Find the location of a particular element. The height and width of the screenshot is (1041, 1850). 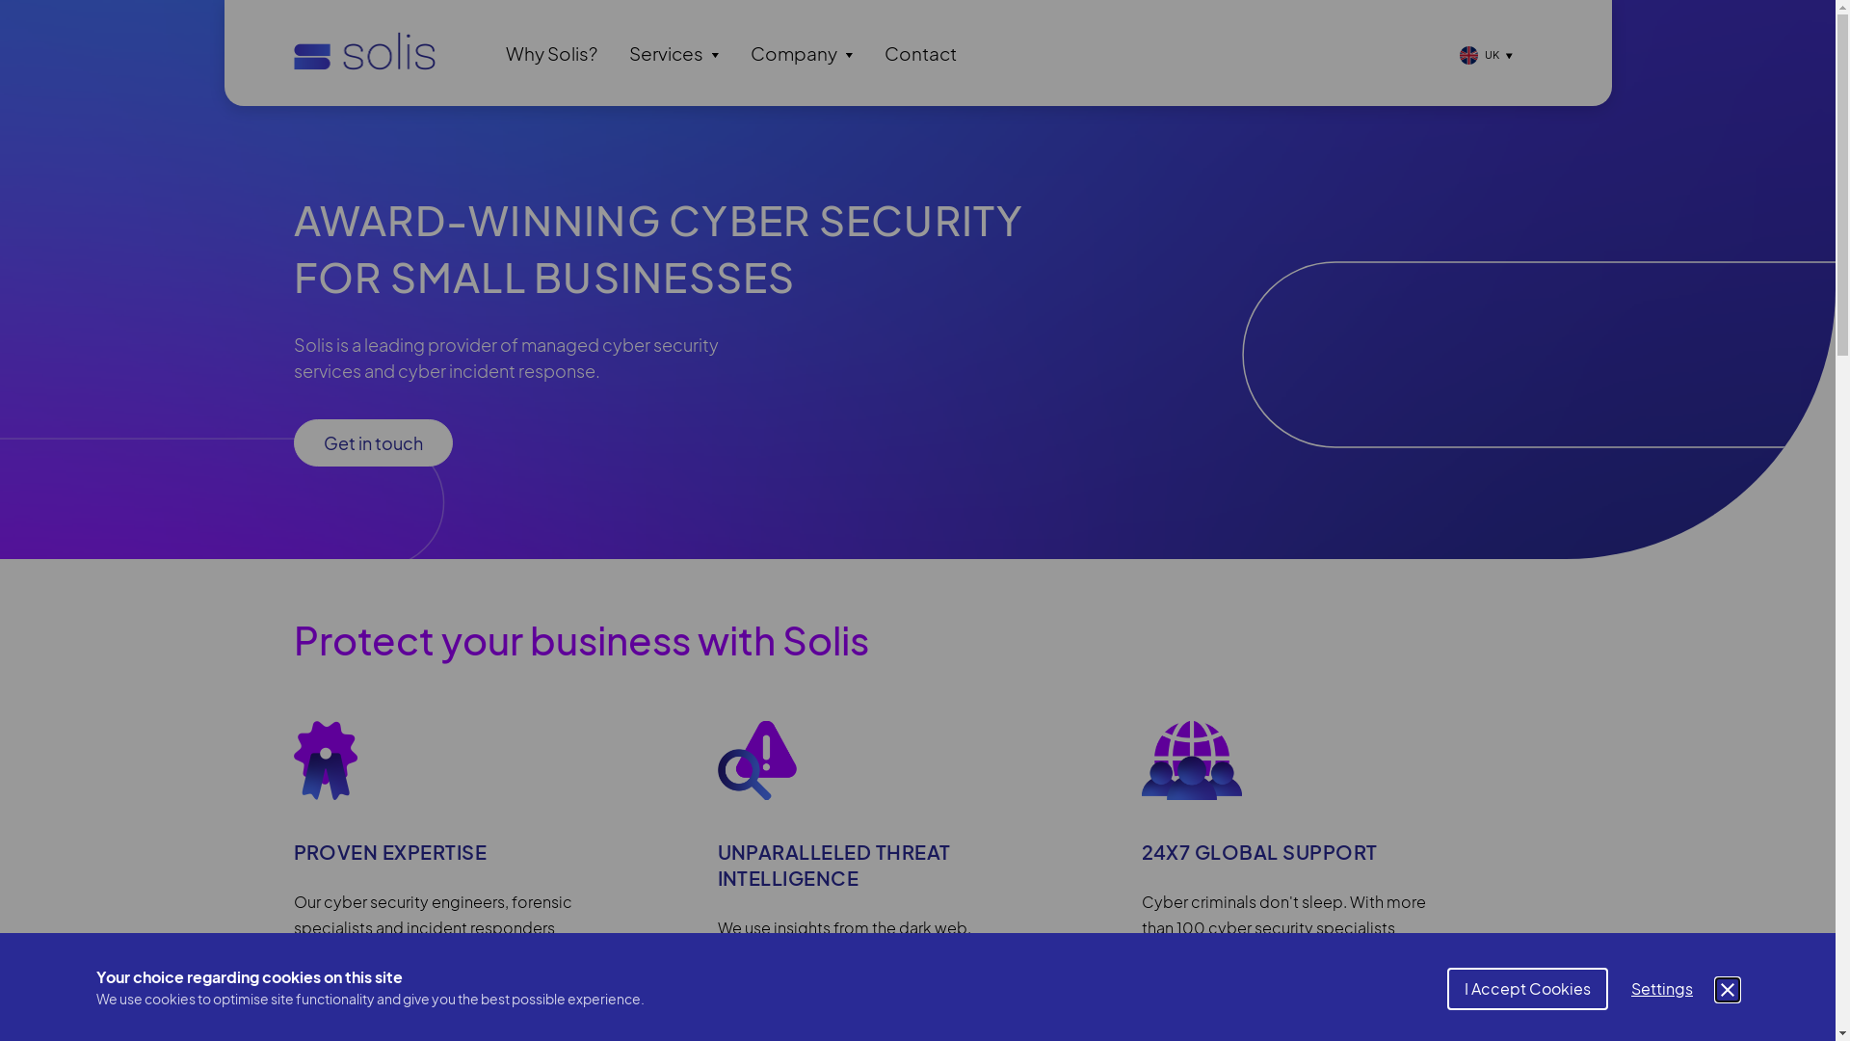

Settings is located at coordinates (1662, 989).